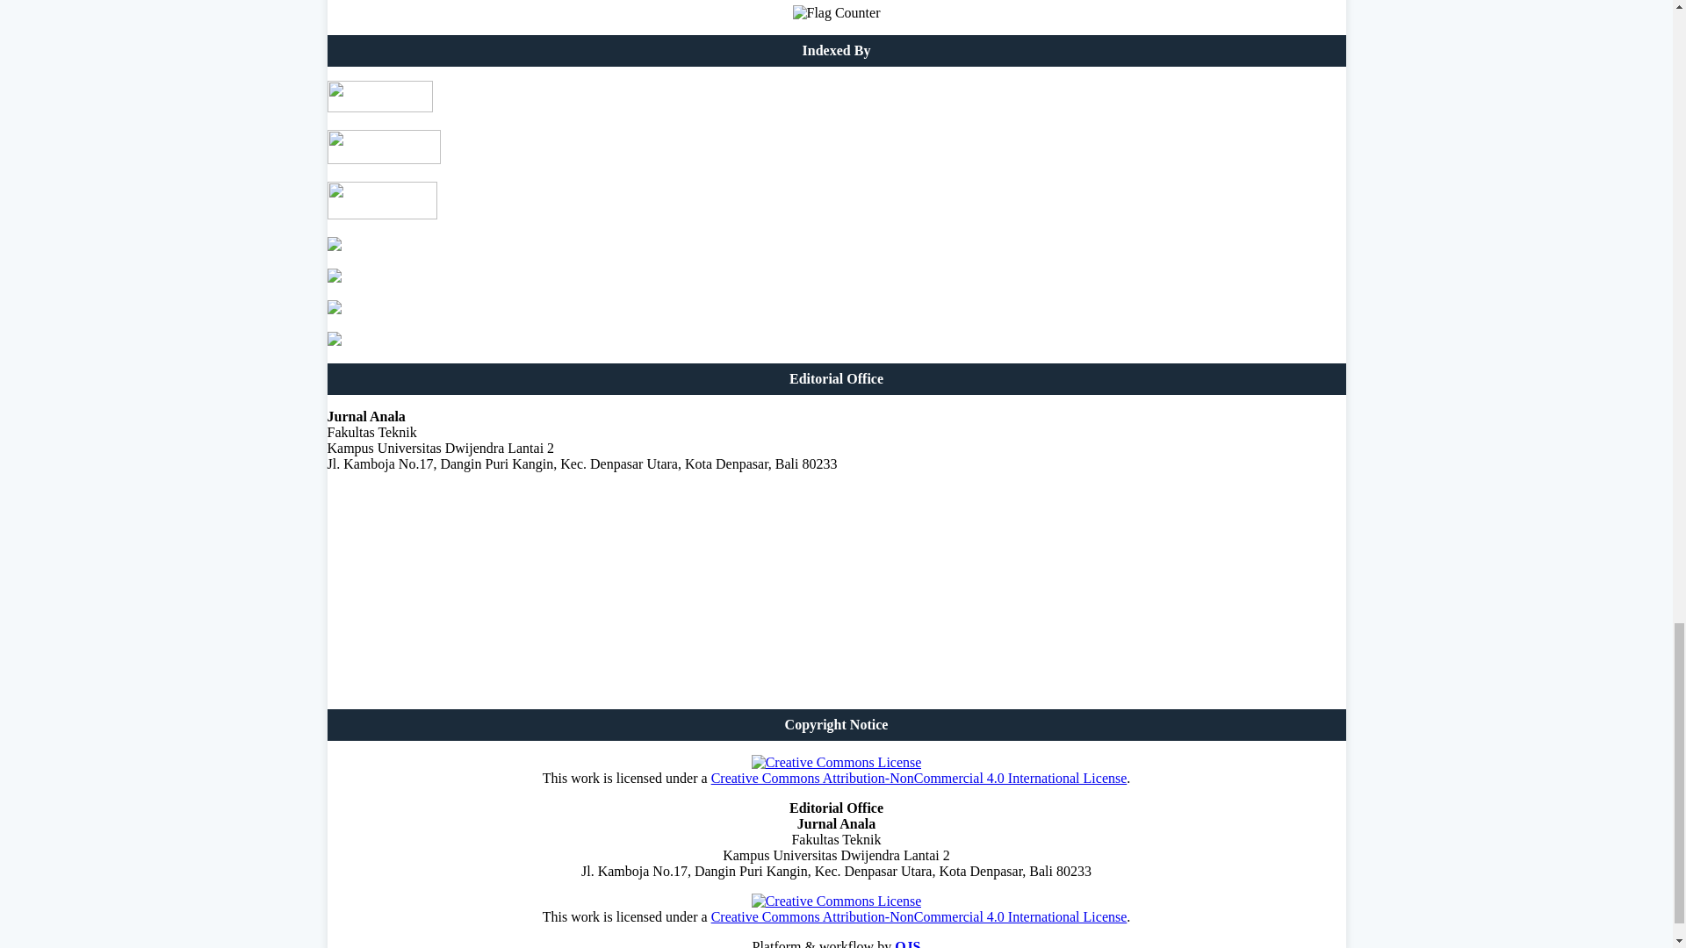  Describe the element at coordinates (334, 277) in the screenshot. I see `Index Copernicus` at that location.